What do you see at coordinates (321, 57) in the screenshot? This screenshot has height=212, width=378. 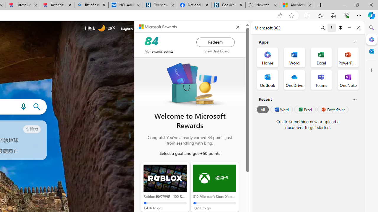 I see `Excel Office App` at bounding box center [321, 57].